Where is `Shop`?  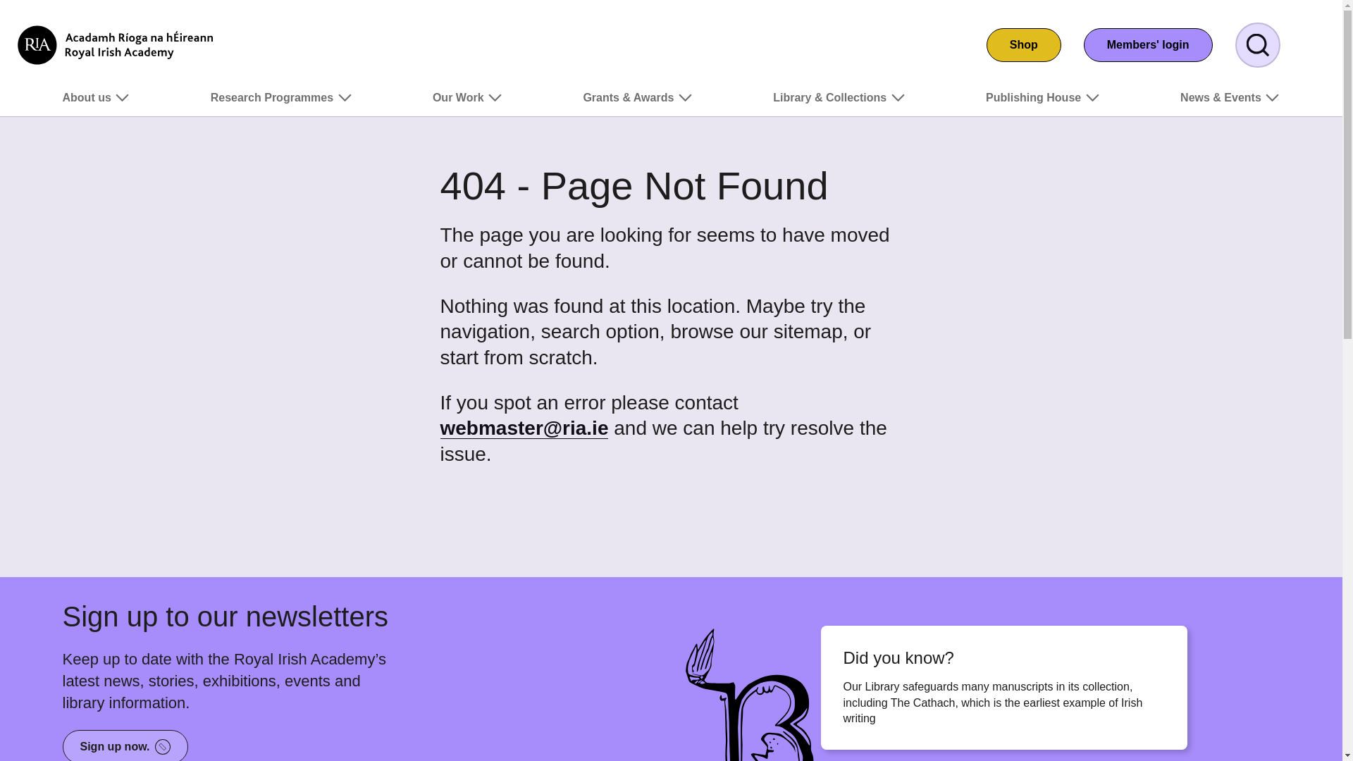
Shop is located at coordinates (1023, 44).